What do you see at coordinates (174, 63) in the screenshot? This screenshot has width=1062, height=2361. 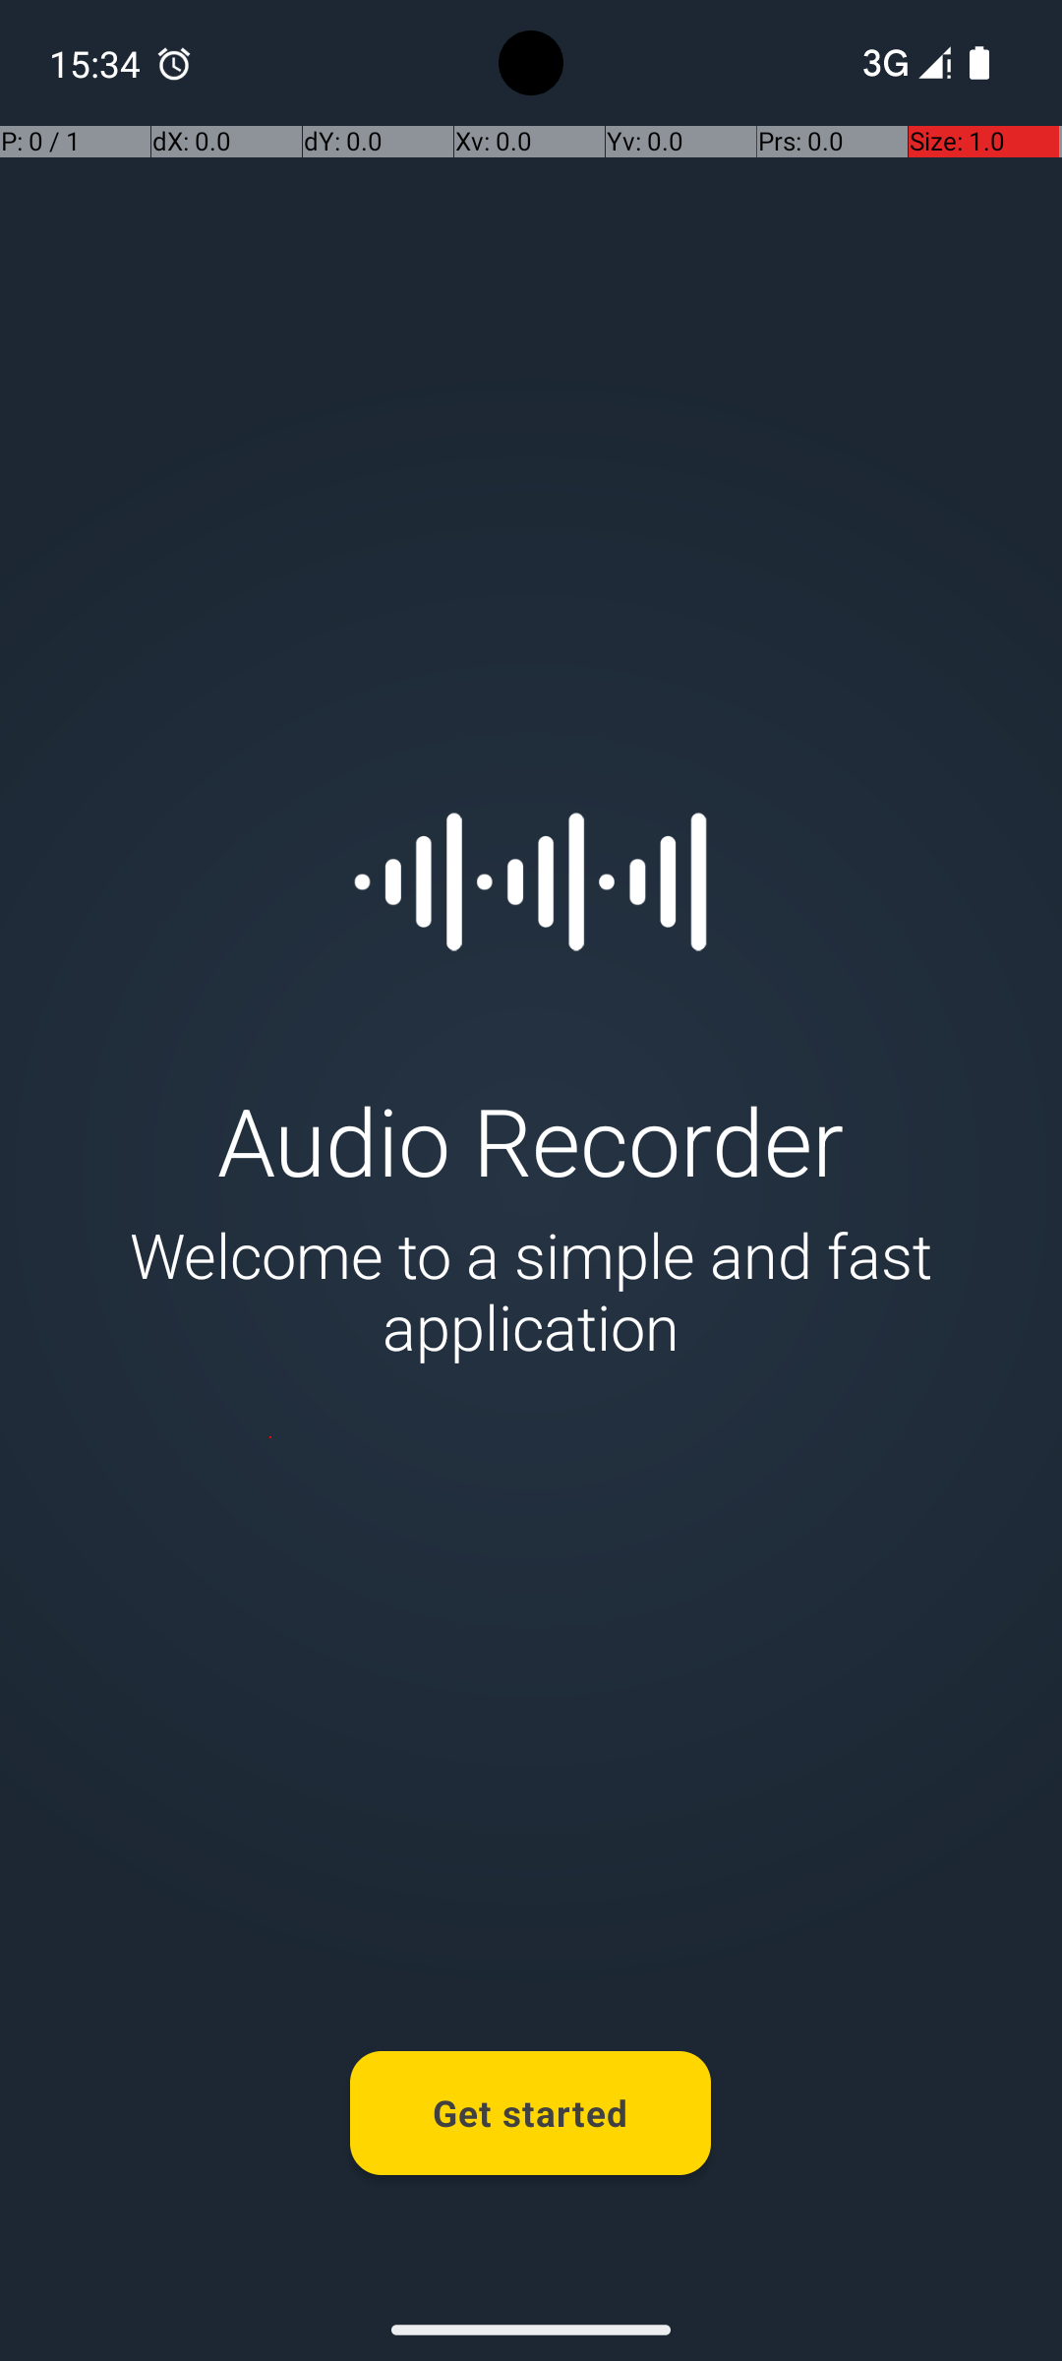 I see `Clock notification: Missed alarm` at bounding box center [174, 63].